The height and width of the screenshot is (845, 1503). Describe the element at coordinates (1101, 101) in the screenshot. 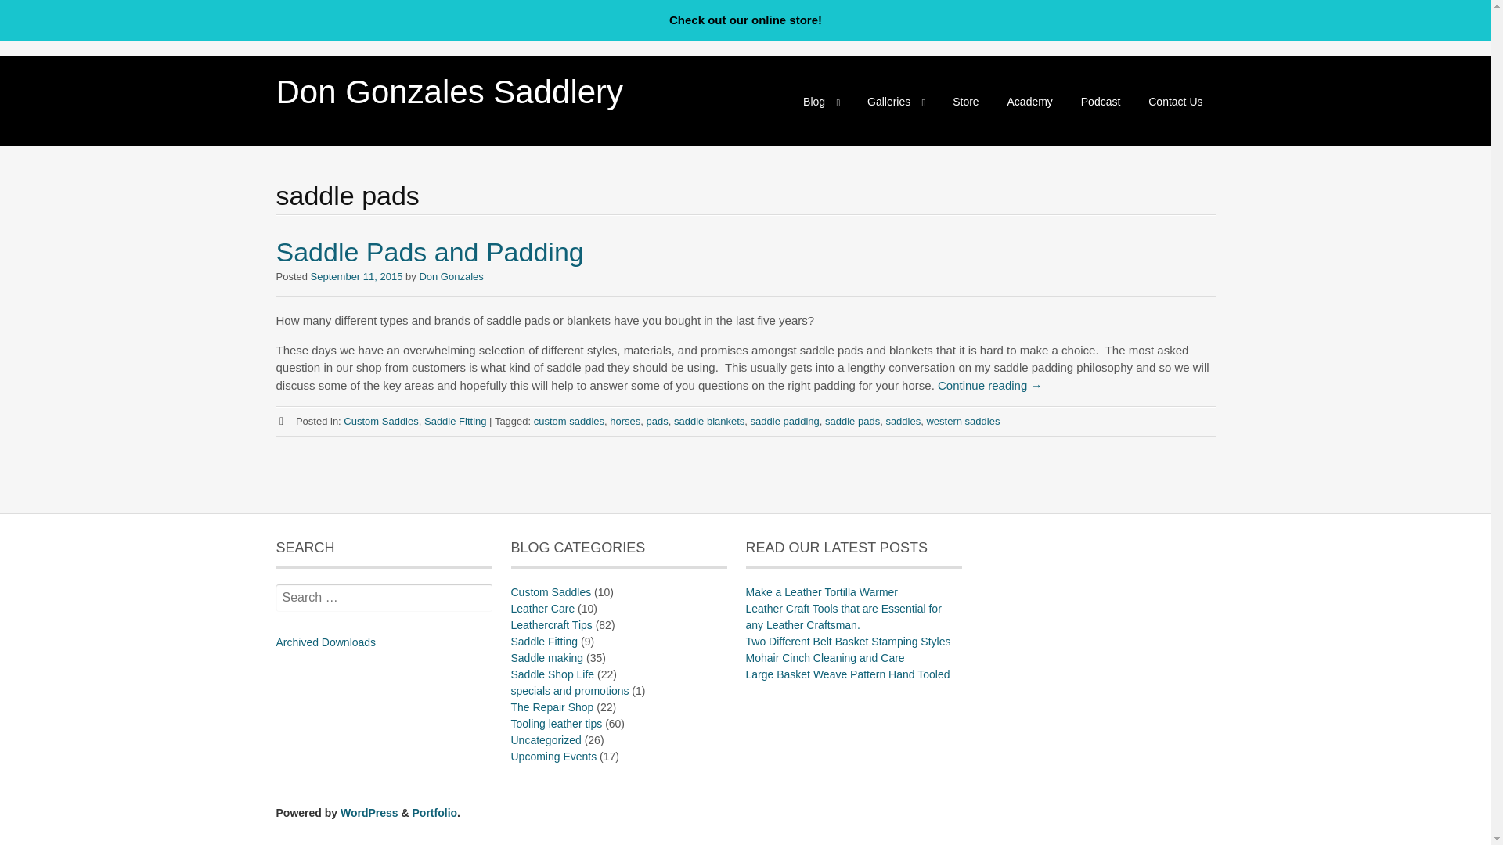

I see `Podcast` at that location.